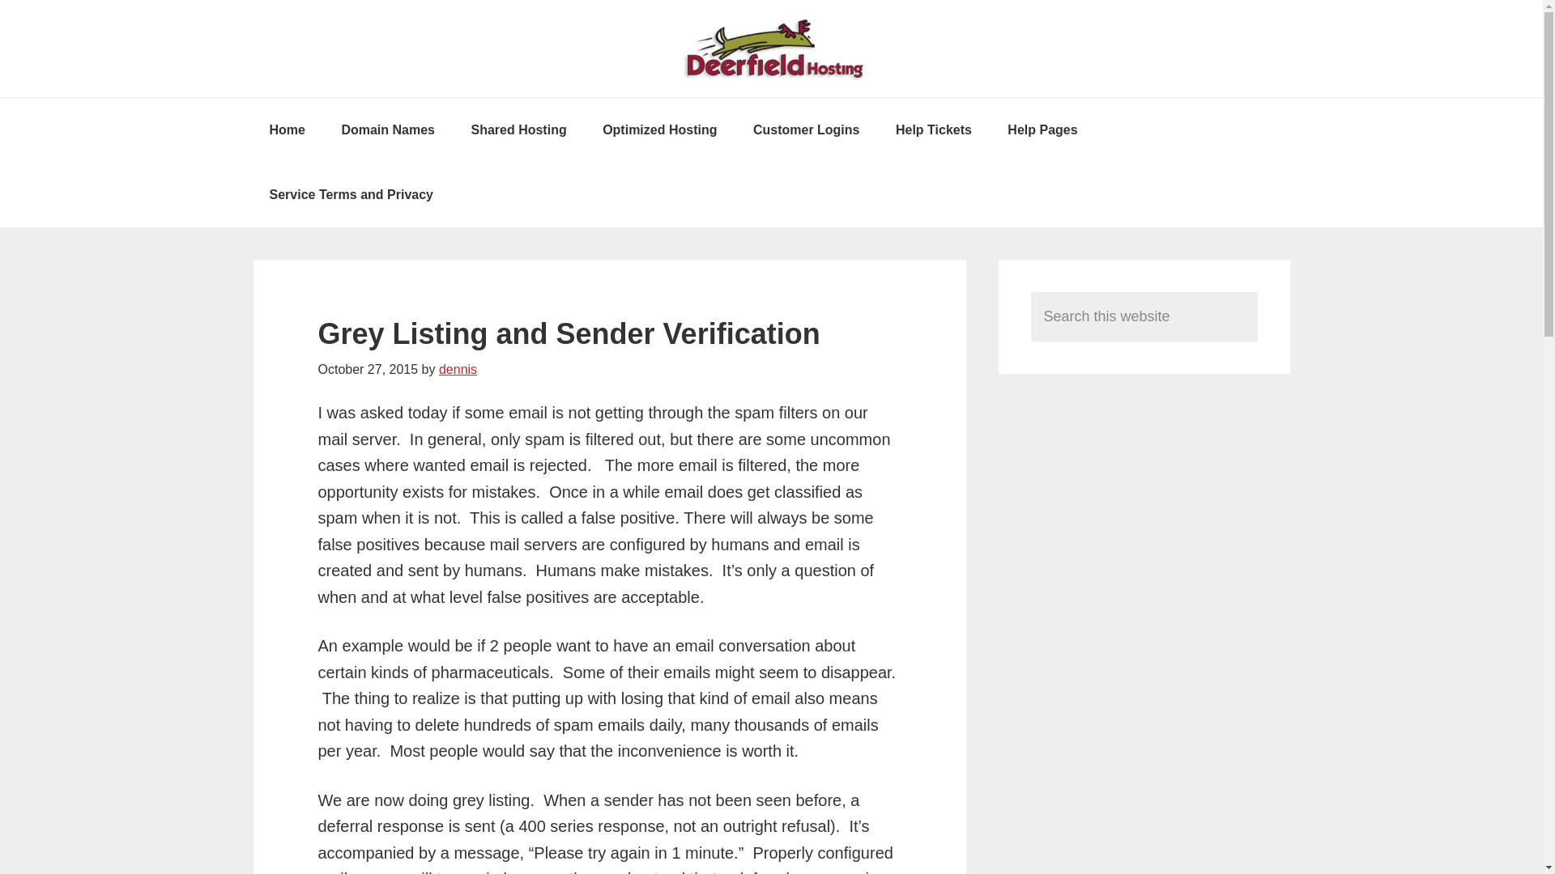 Image resolution: width=1555 pixels, height=874 pixels. Describe the element at coordinates (458, 369) in the screenshot. I see `dennis` at that location.